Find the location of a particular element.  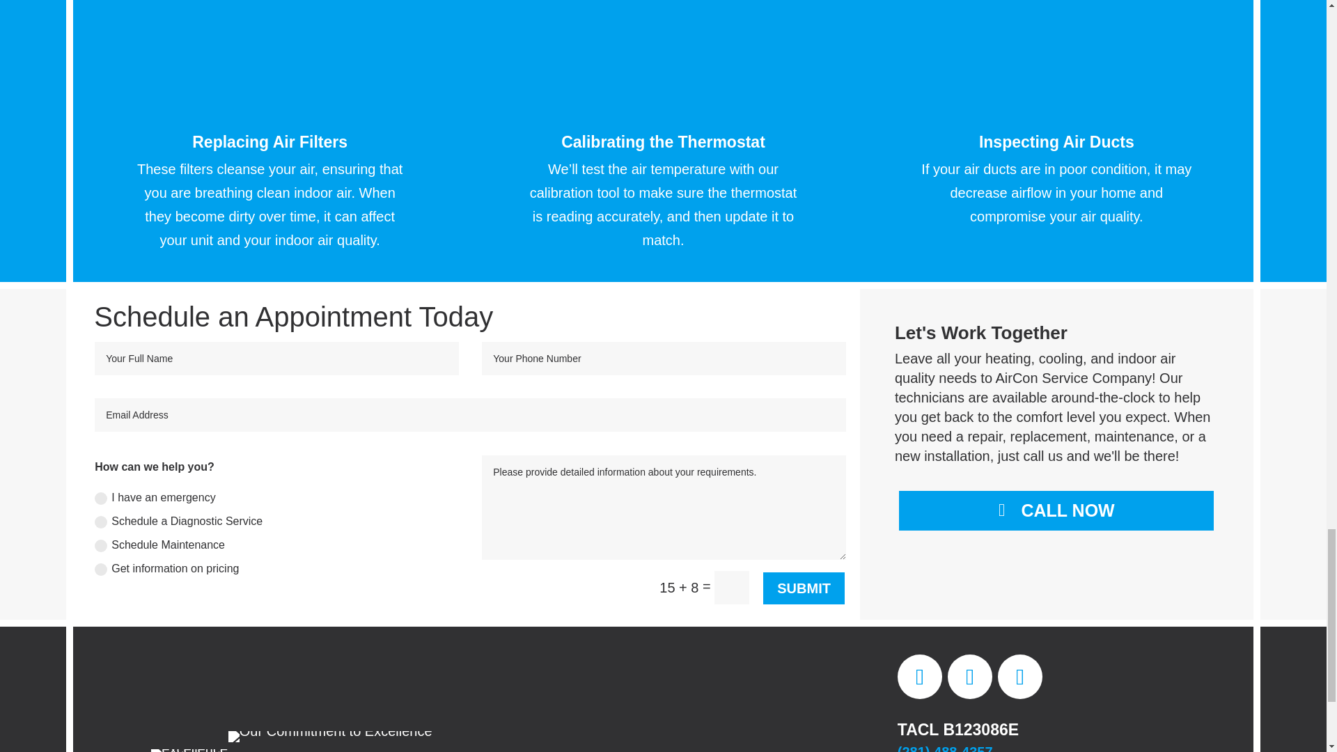

CALL NOW is located at coordinates (1056, 511).